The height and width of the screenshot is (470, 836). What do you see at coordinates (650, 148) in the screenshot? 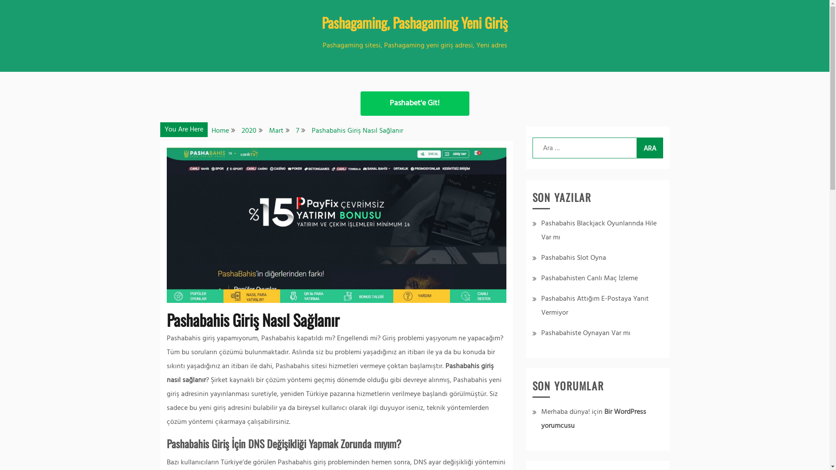
I see `Ara` at bounding box center [650, 148].